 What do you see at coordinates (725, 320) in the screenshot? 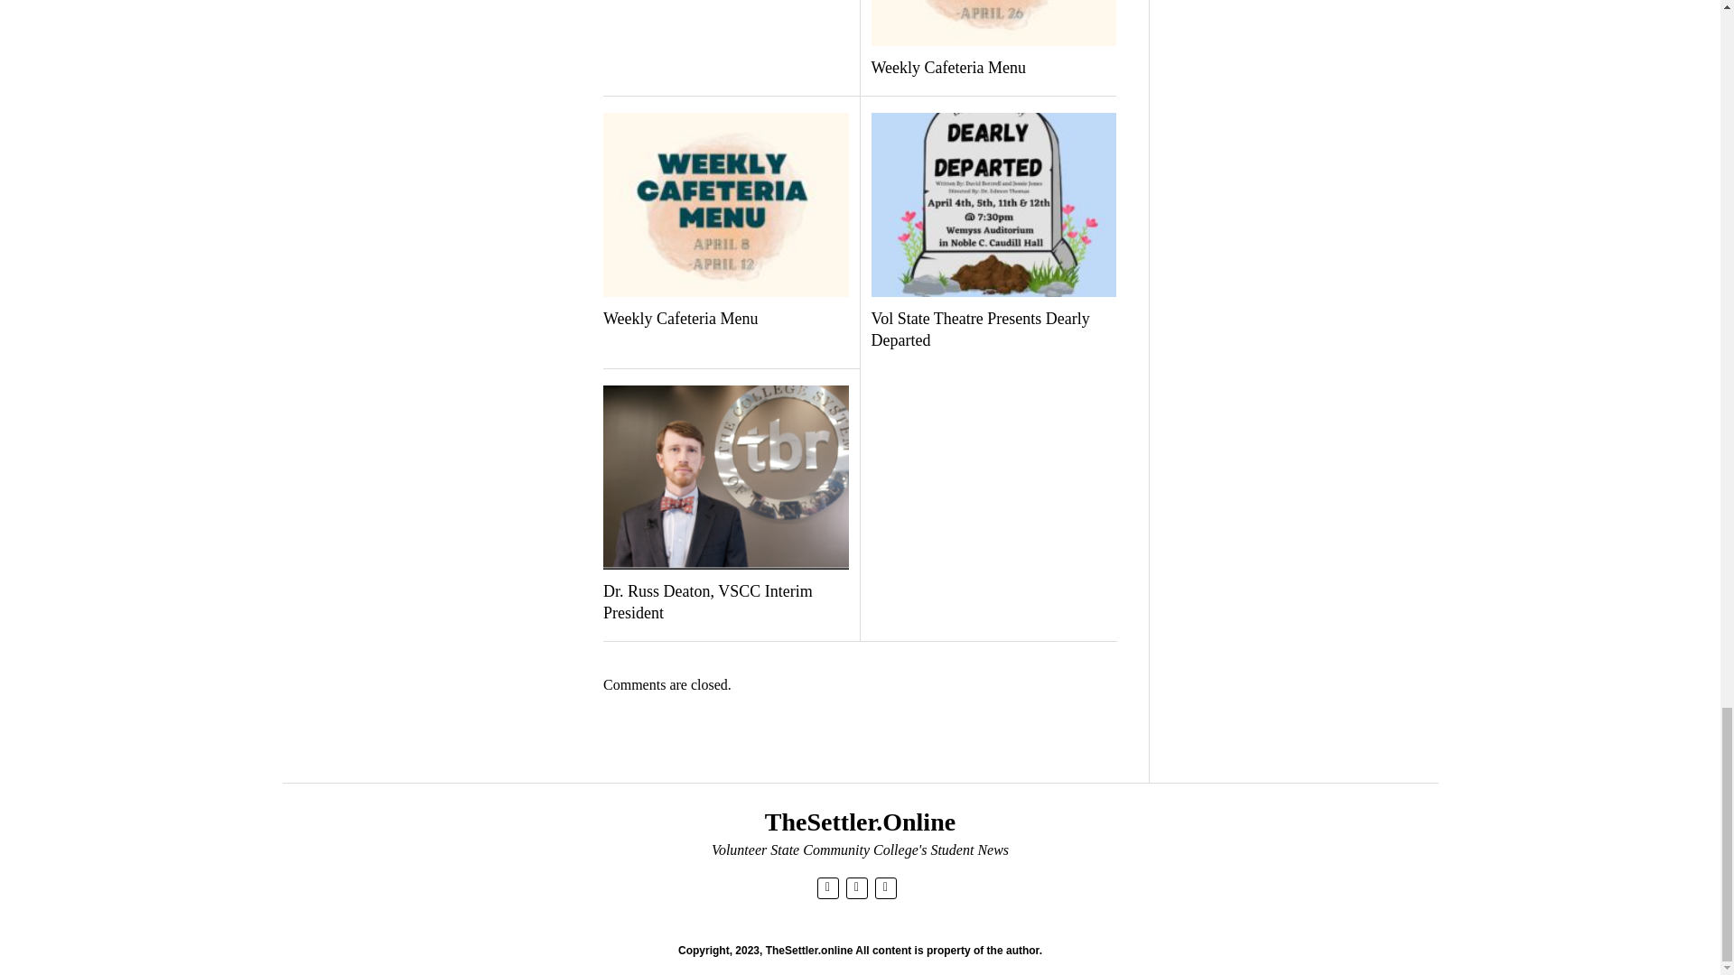
I see `Weekly Cafeteria Menu` at bounding box center [725, 320].